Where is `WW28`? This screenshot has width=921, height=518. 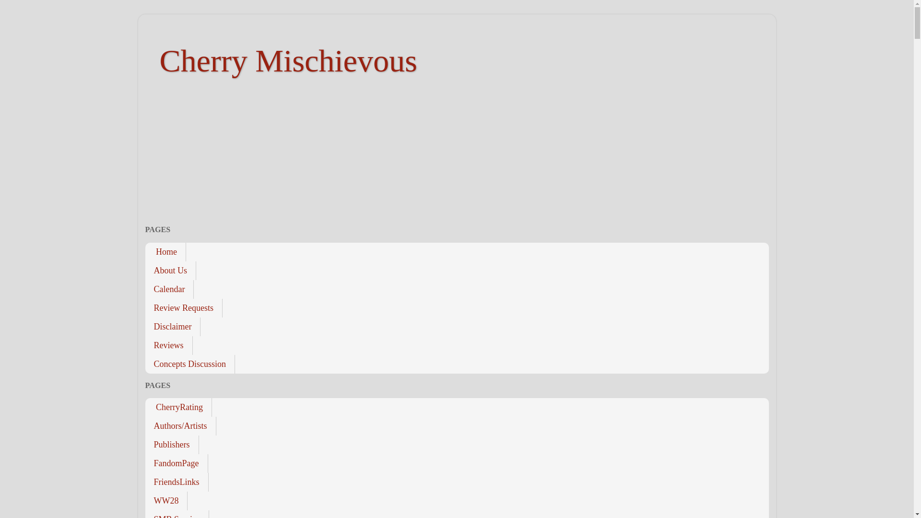
WW28 is located at coordinates (166, 501).